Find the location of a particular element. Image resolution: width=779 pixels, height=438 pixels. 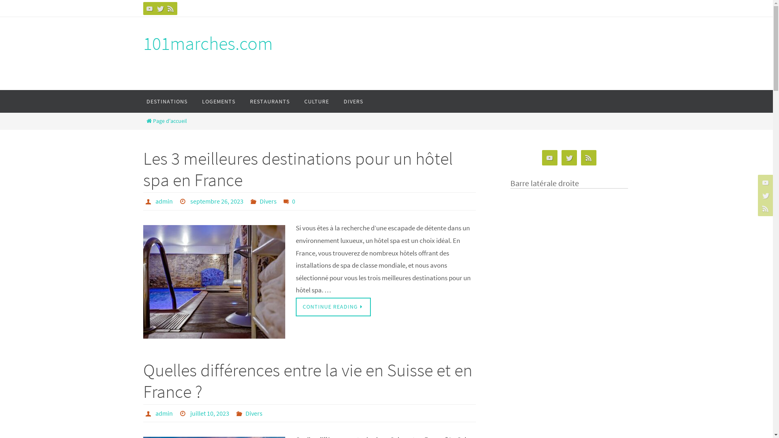

admin is located at coordinates (164, 414).